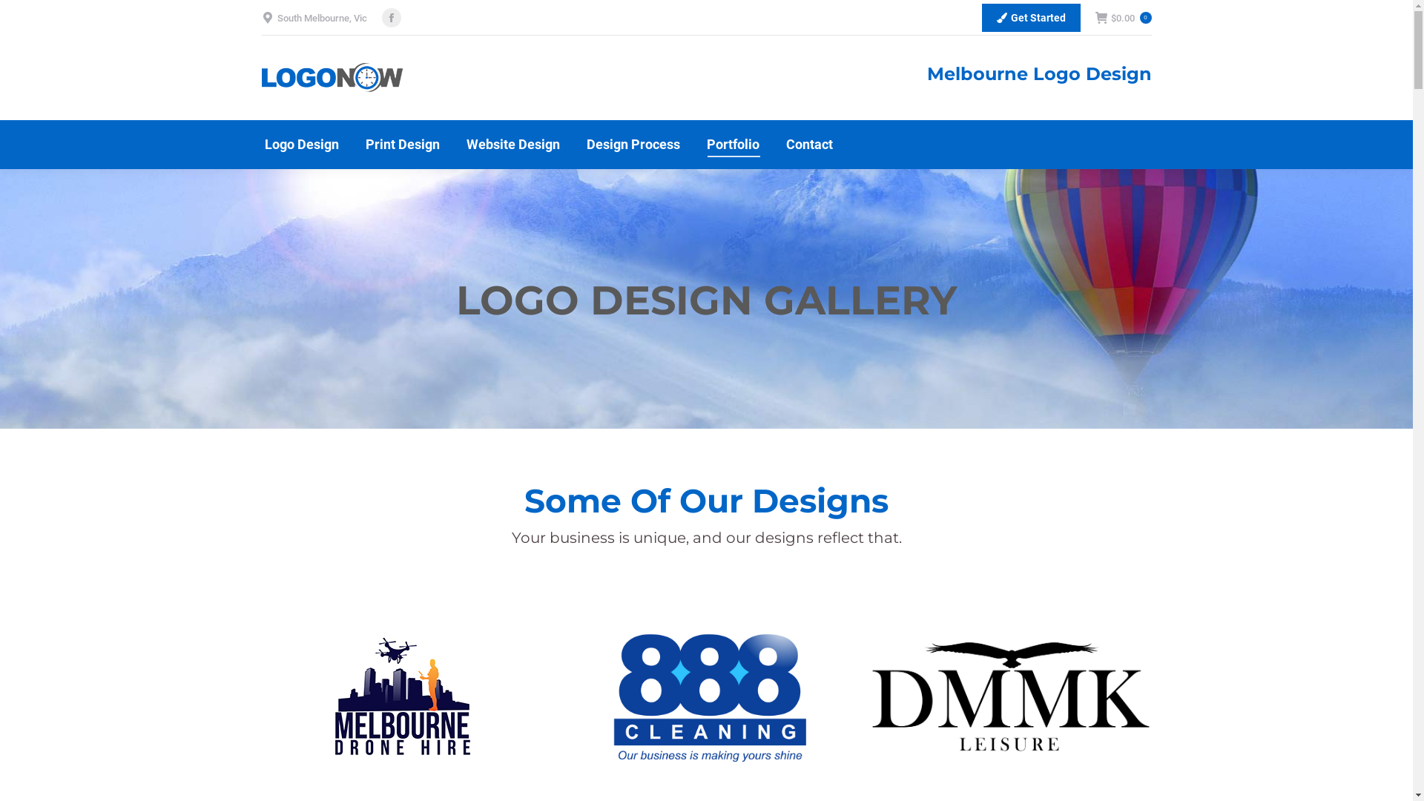  Describe the element at coordinates (1123, 18) in the screenshot. I see `$0.00
0` at that location.